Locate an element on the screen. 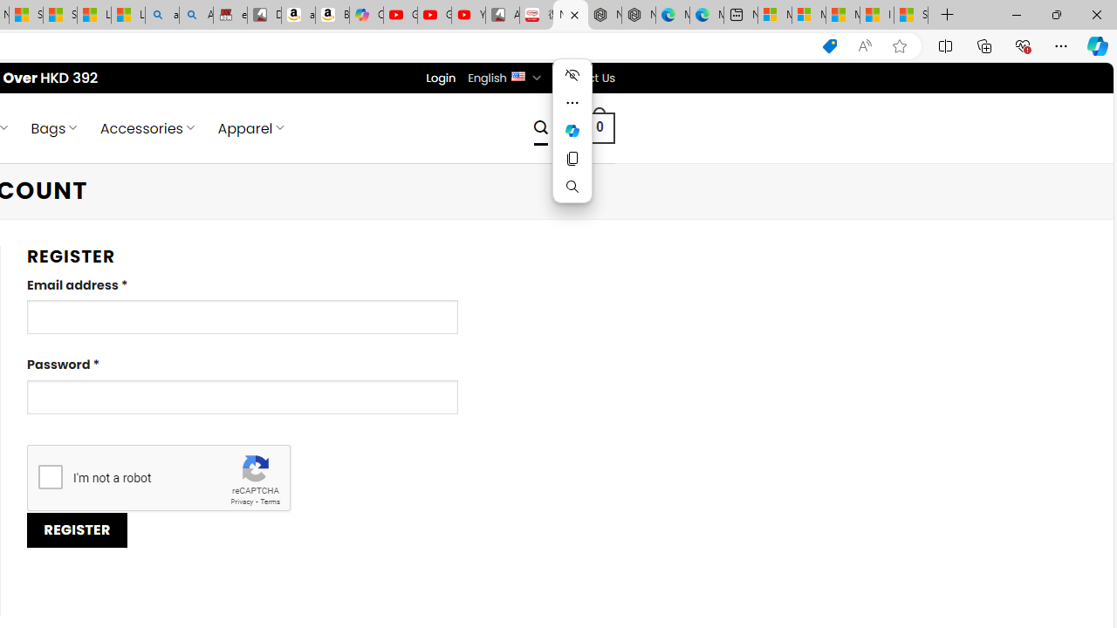 This screenshot has height=628, width=1117. Add this page to favorites (Ctrl+D) is located at coordinates (899, 46).